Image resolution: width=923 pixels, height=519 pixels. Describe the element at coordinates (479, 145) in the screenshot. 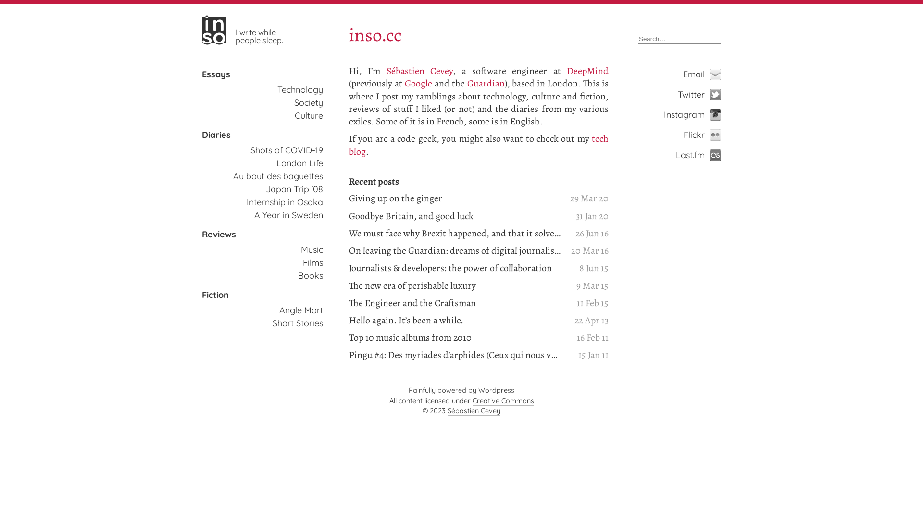

I see `tech blog` at that location.